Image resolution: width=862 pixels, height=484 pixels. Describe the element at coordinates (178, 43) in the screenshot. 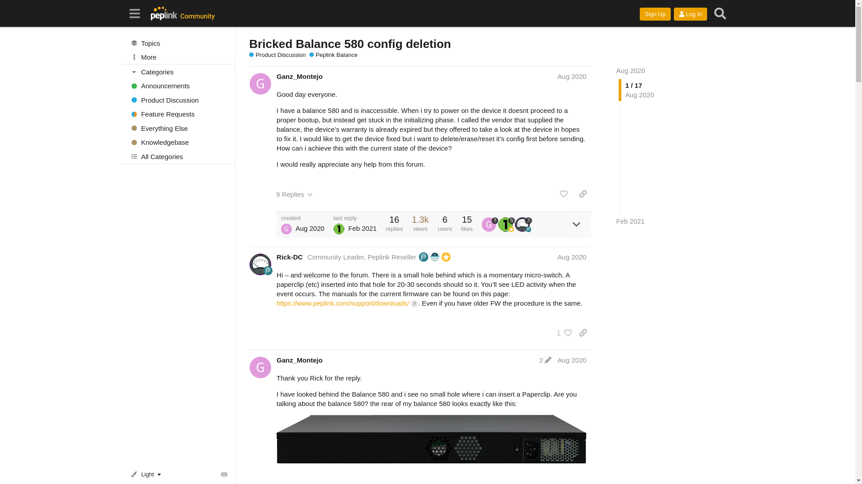

I see `All Topics` at that location.